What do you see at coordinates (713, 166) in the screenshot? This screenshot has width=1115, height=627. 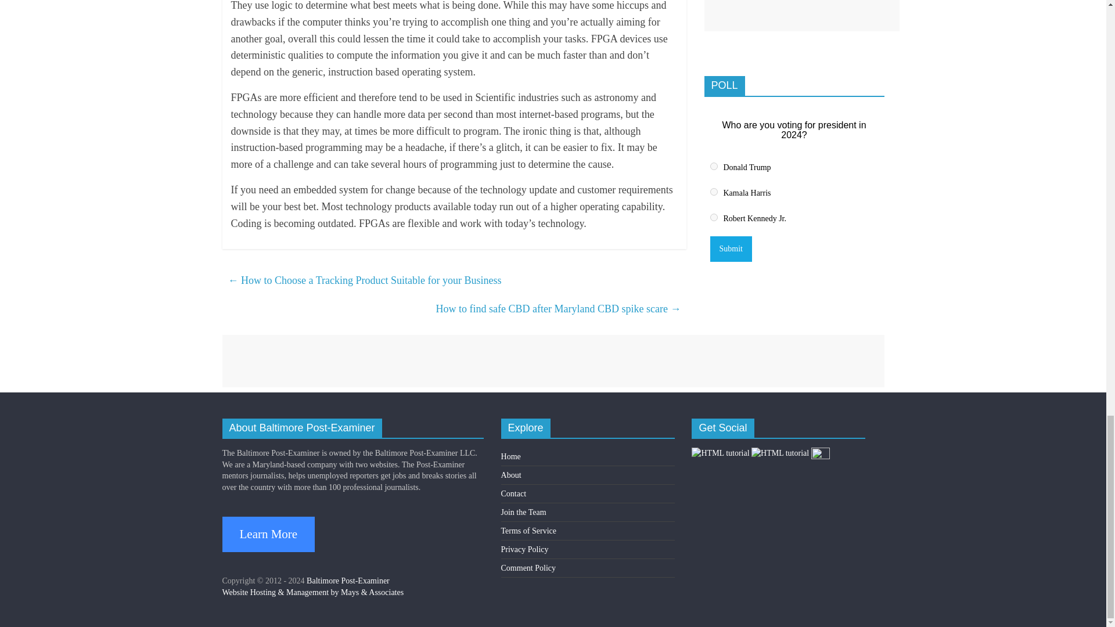 I see `1` at bounding box center [713, 166].